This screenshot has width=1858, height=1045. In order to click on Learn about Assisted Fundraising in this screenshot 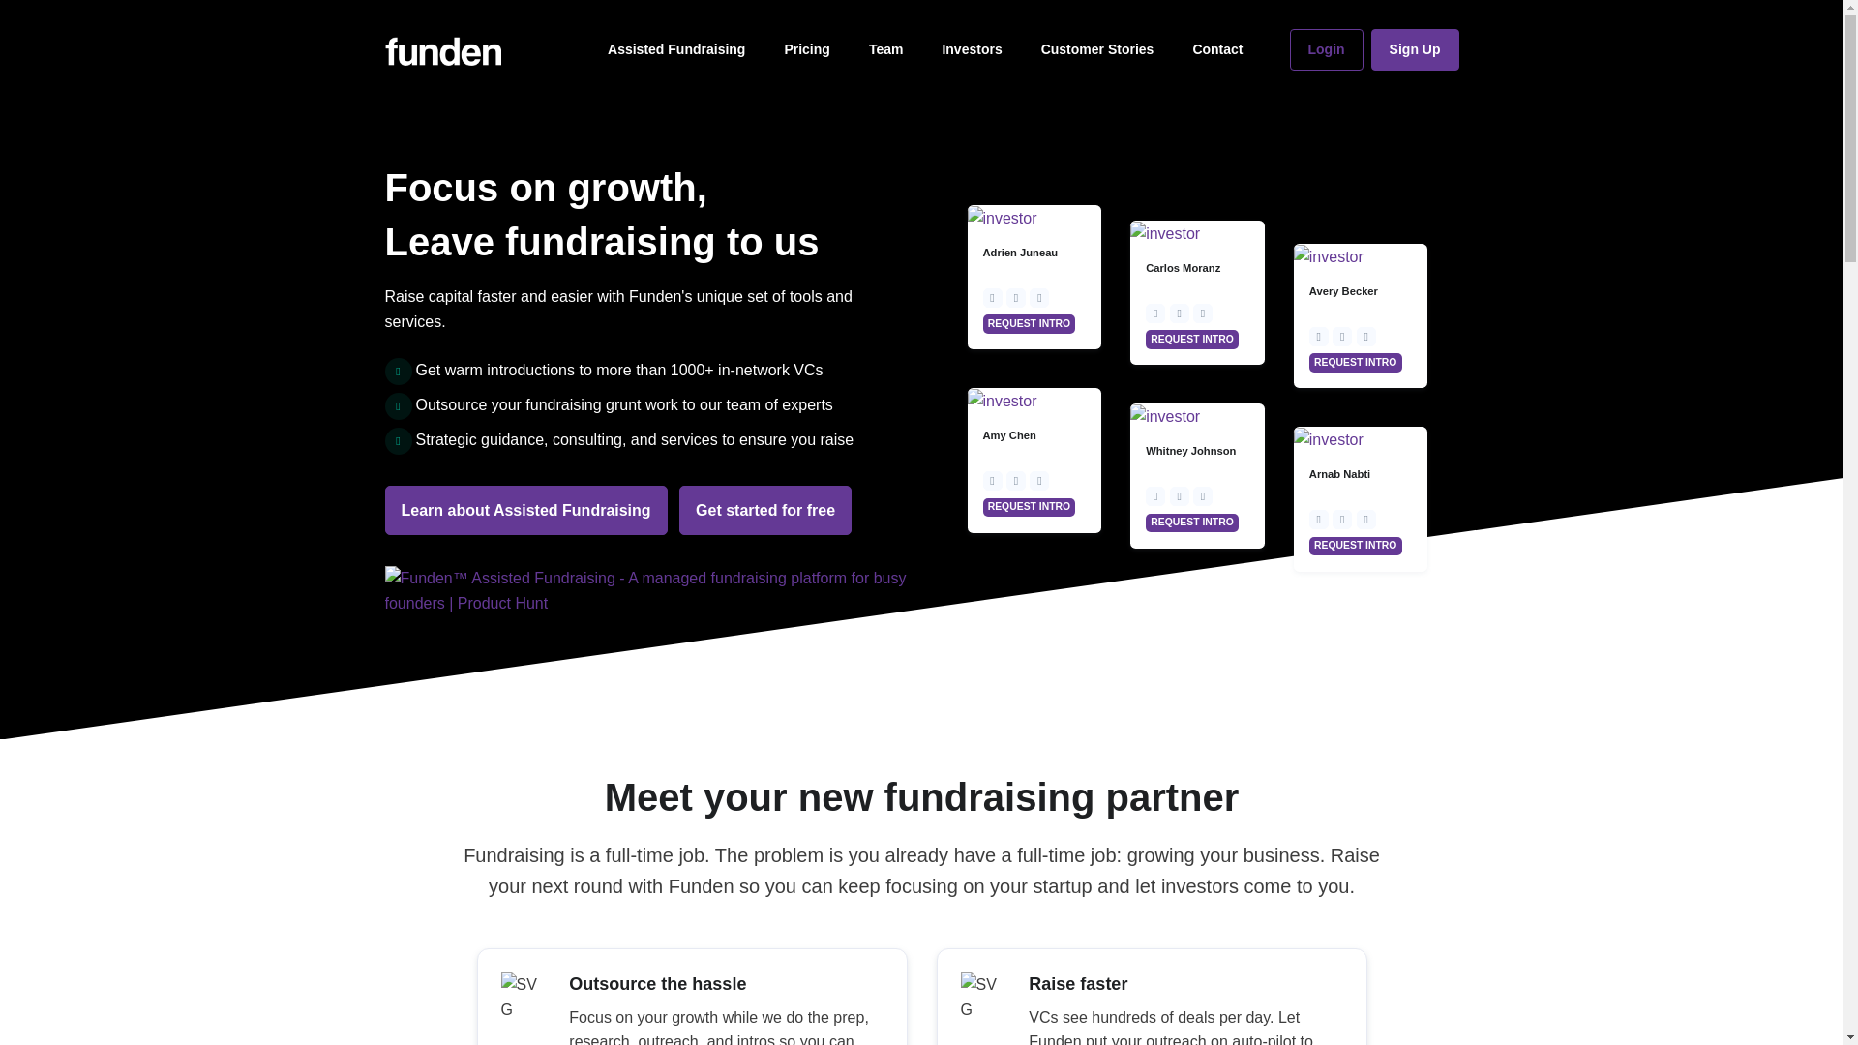, I will do `click(525, 511)`.